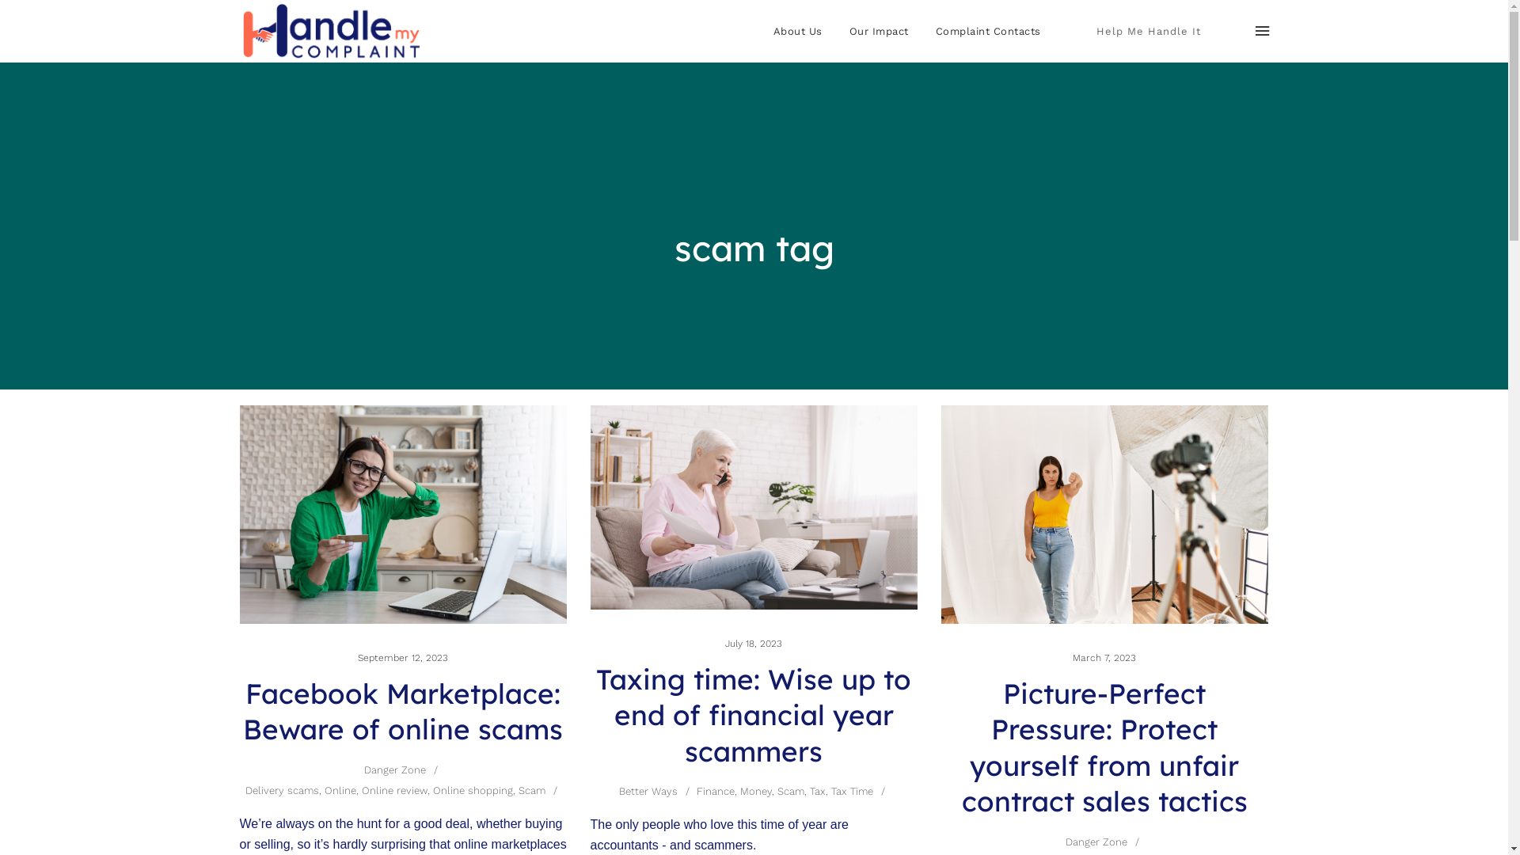 The width and height of the screenshot is (1520, 855). What do you see at coordinates (282, 790) in the screenshot?
I see `Delivery scams` at bounding box center [282, 790].